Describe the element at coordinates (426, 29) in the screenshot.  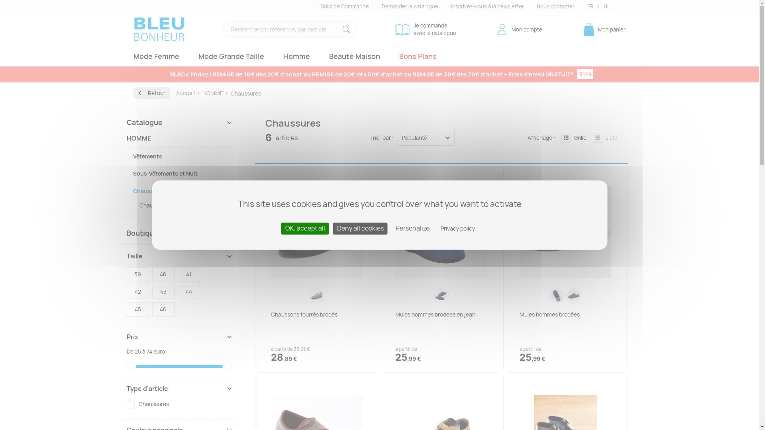
I see `Je commande
avec le catalogue` at that location.